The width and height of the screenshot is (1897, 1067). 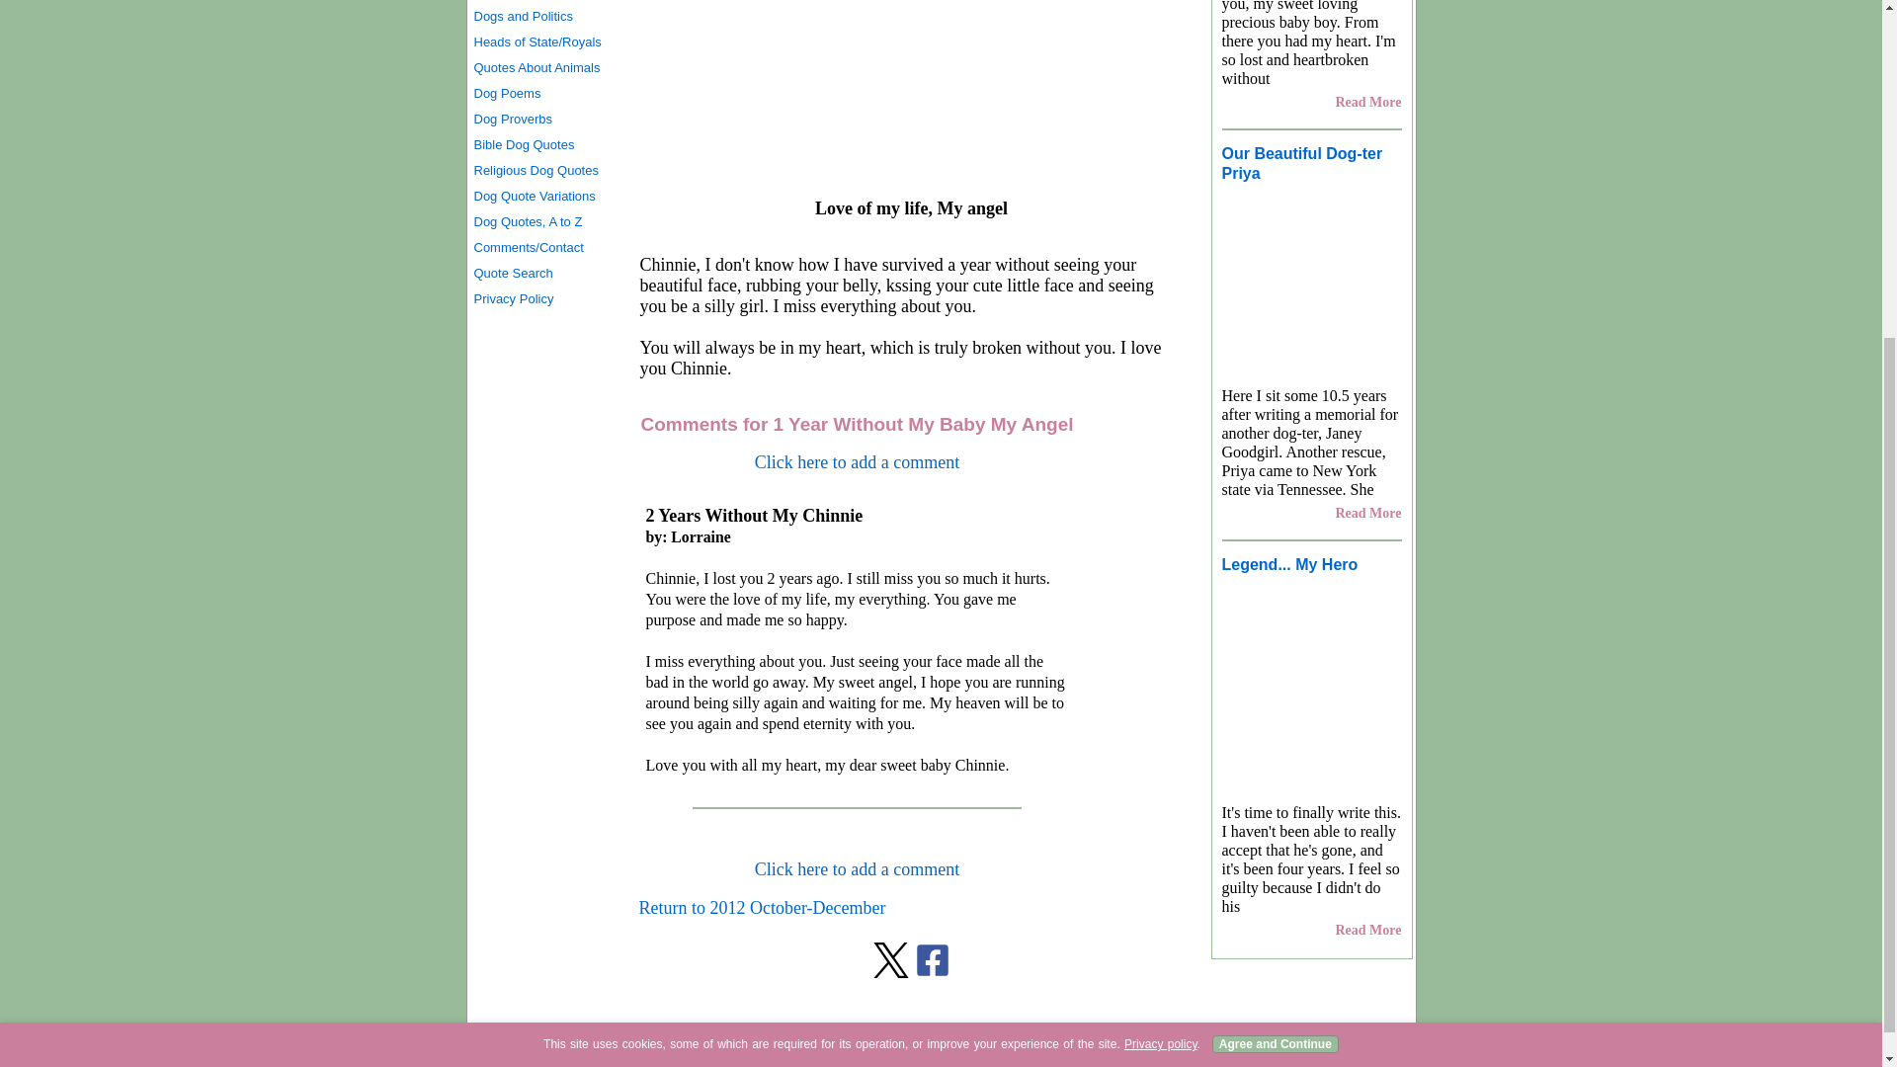 I want to click on Dog Proverbs, so click(x=545, y=119).